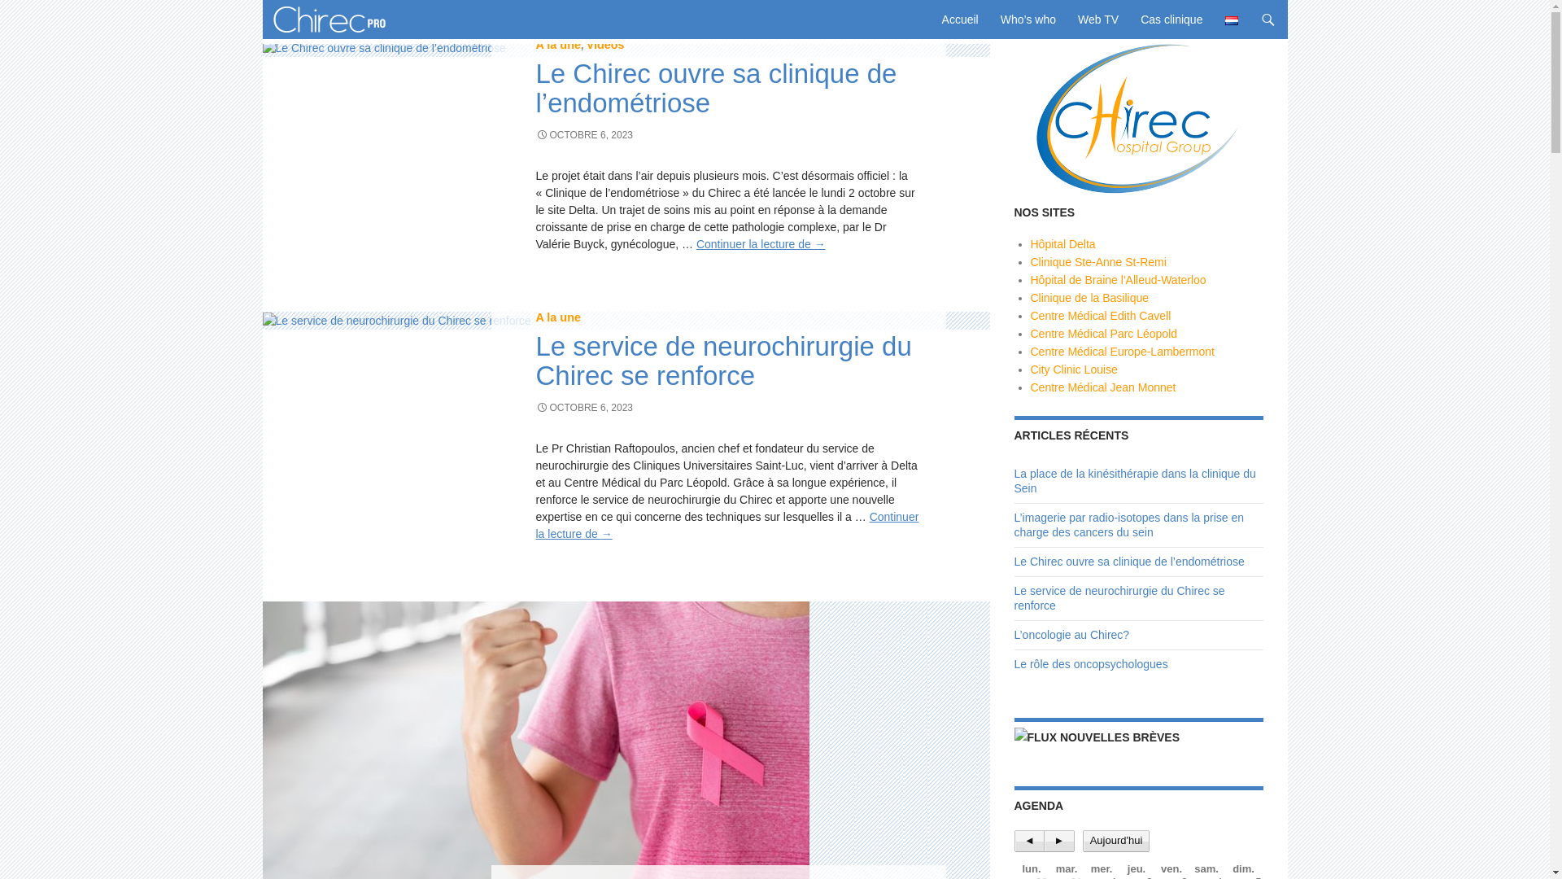  Describe the element at coordinates (1098, 20) in the screenshot. I see `Web TV` at that location.